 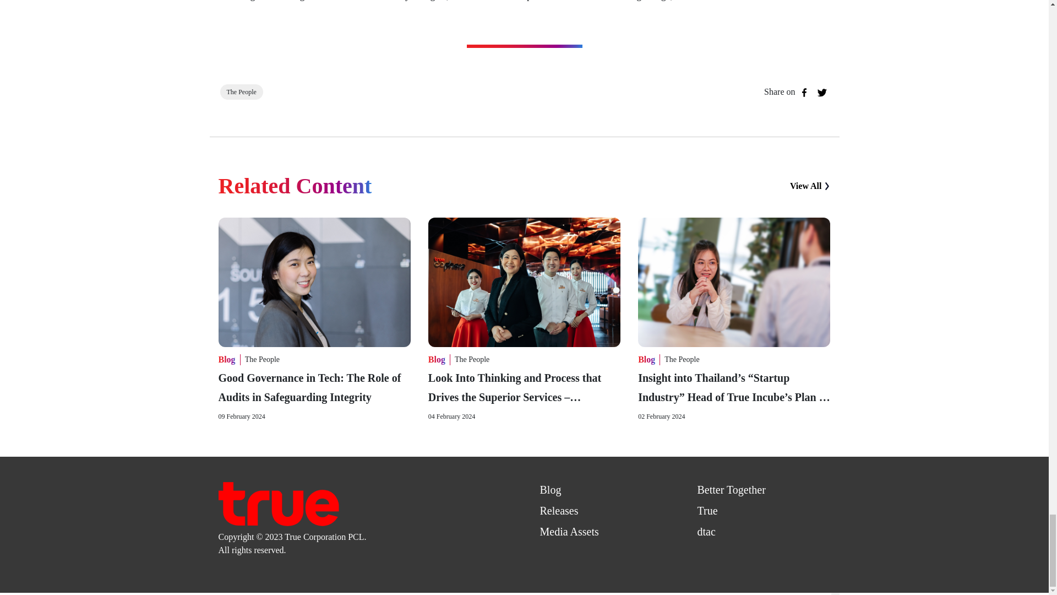 I want to click on The People, so click(x=682, y=359).